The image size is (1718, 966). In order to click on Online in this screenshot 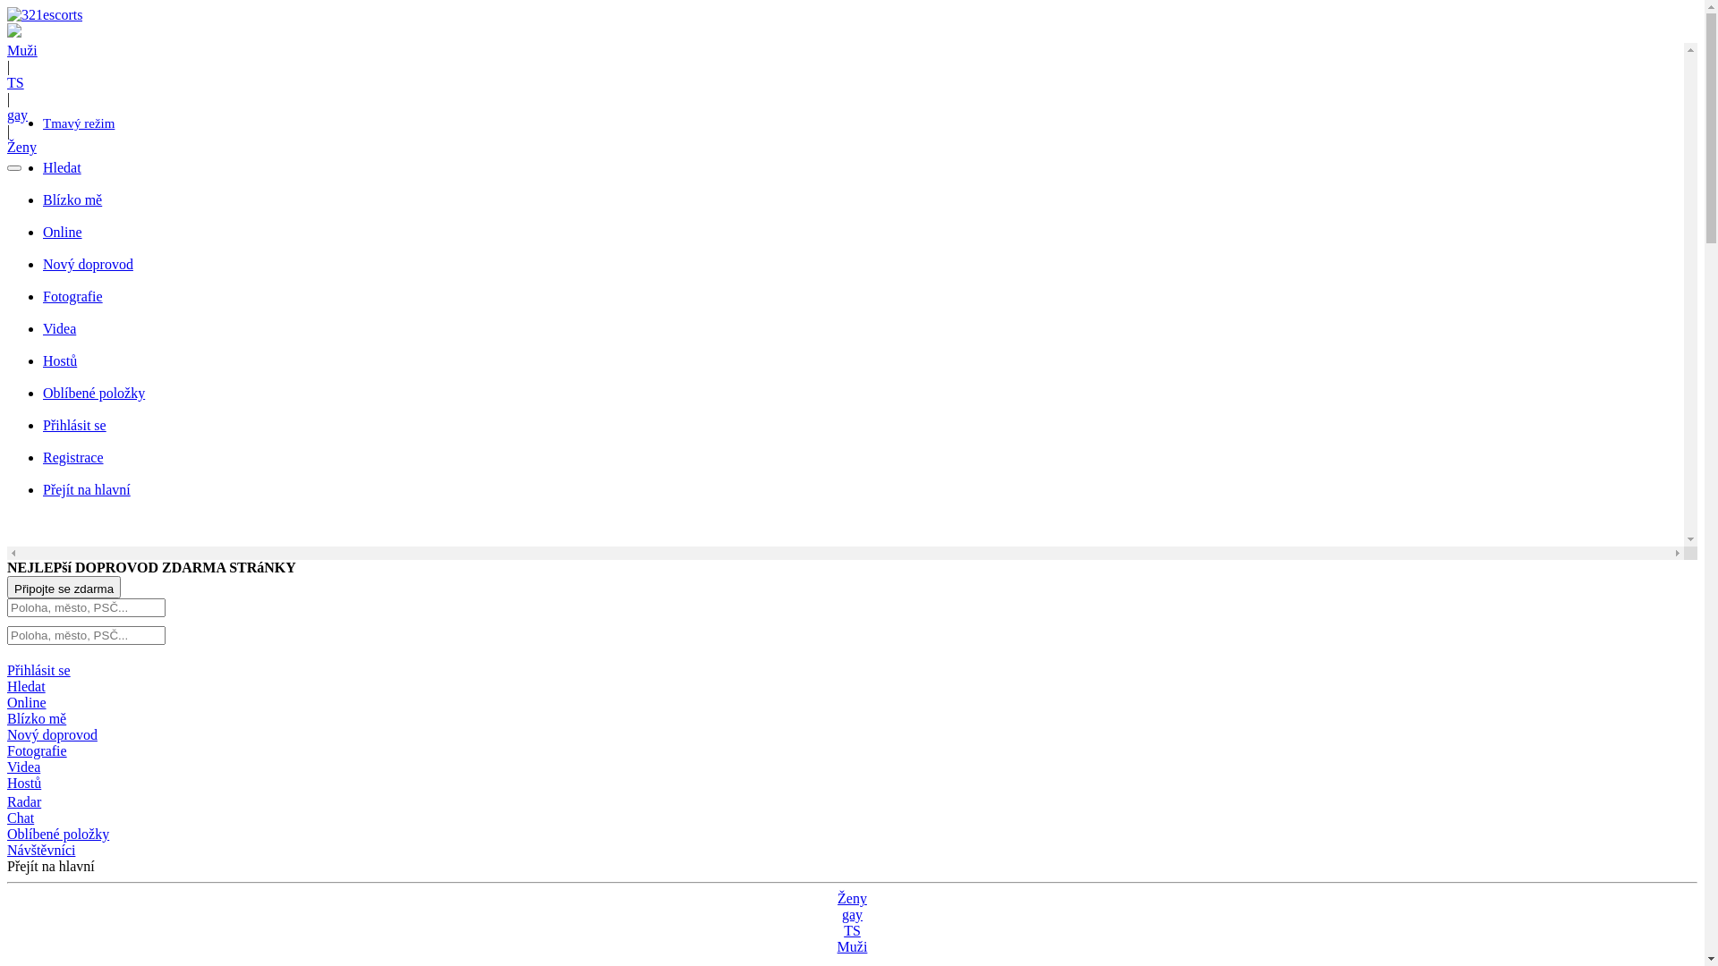, I will do `click(863, 241)`.